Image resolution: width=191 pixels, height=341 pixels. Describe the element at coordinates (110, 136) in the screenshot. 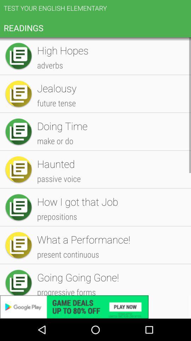

I see `select icon below random test` at that location.